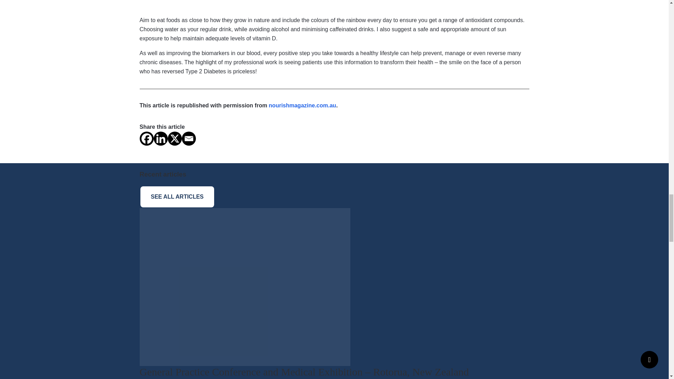 This screenshot has height=379, width=674. I want to click on Facebook, so click(146, 138).